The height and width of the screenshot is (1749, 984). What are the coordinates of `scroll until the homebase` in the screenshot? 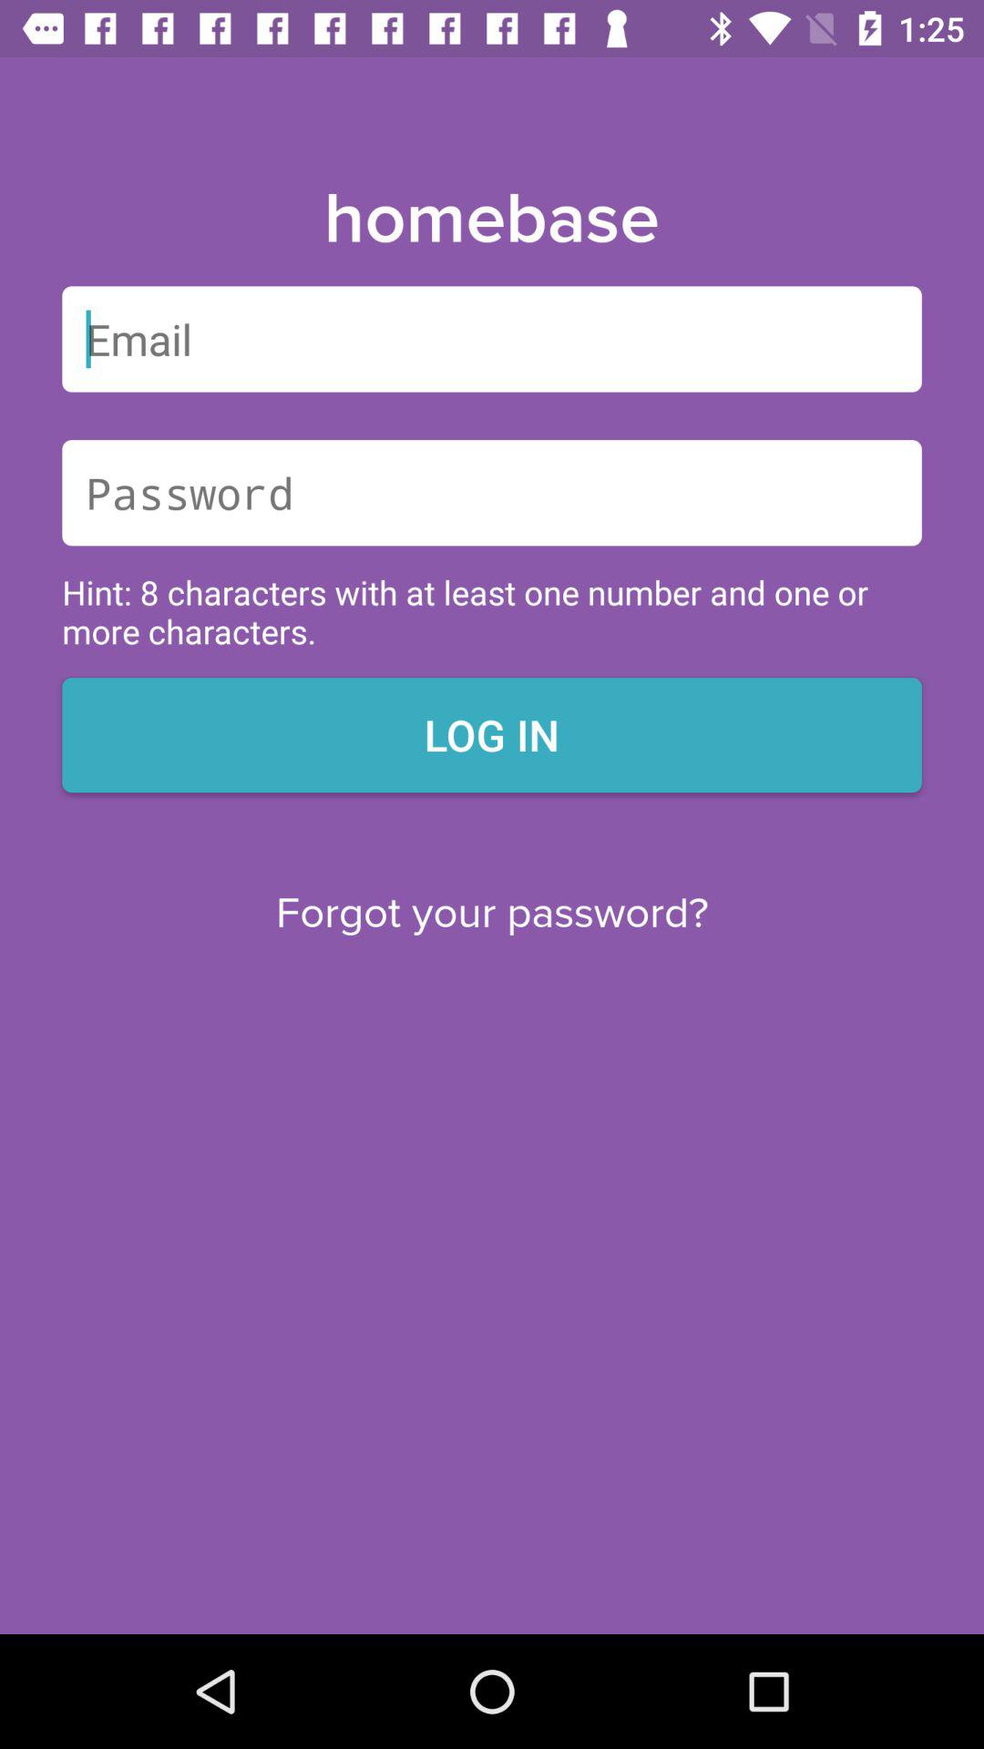 It's located at (491, 220).